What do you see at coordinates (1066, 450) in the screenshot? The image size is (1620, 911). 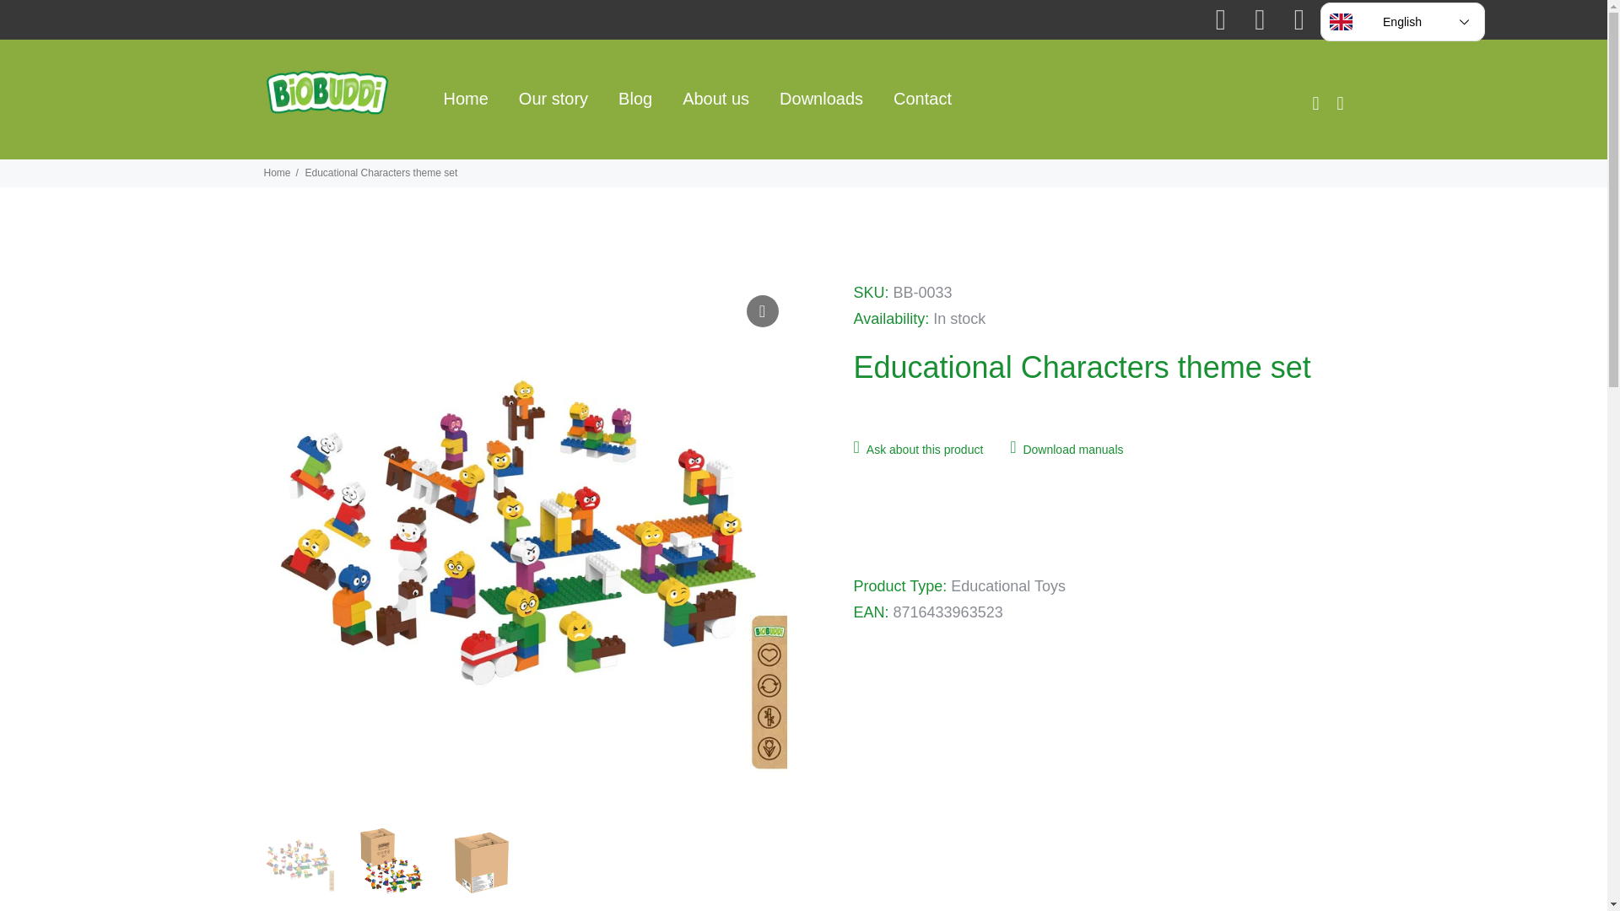 I see `Download manuals` at bounding box center [1066, 450].